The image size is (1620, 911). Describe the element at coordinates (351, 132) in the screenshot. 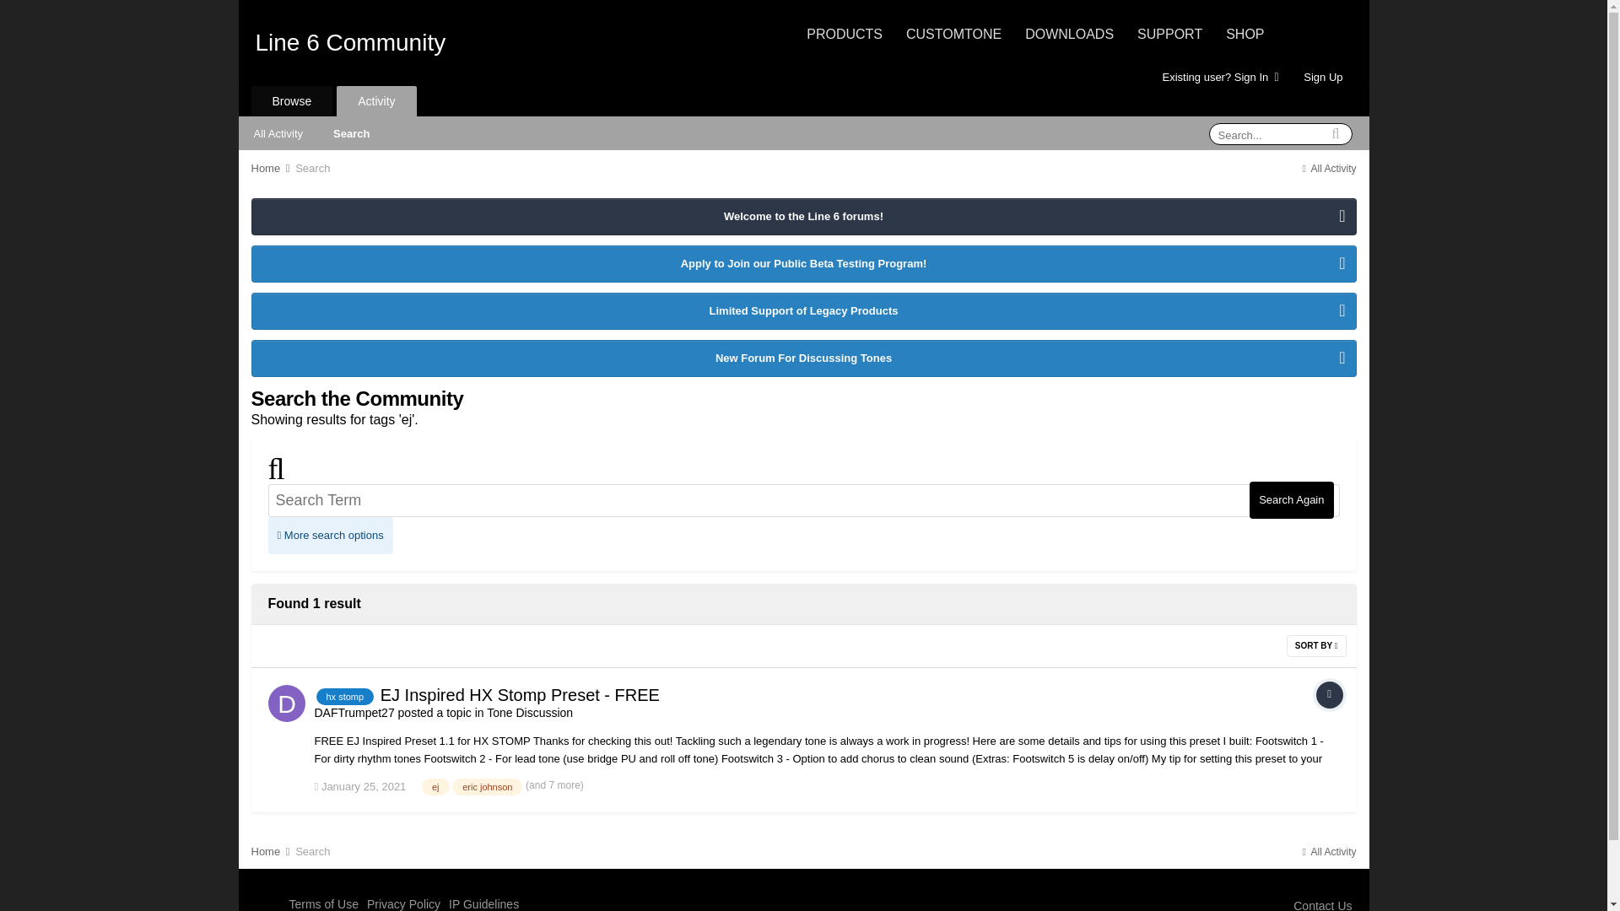

I see `Search` at that location.